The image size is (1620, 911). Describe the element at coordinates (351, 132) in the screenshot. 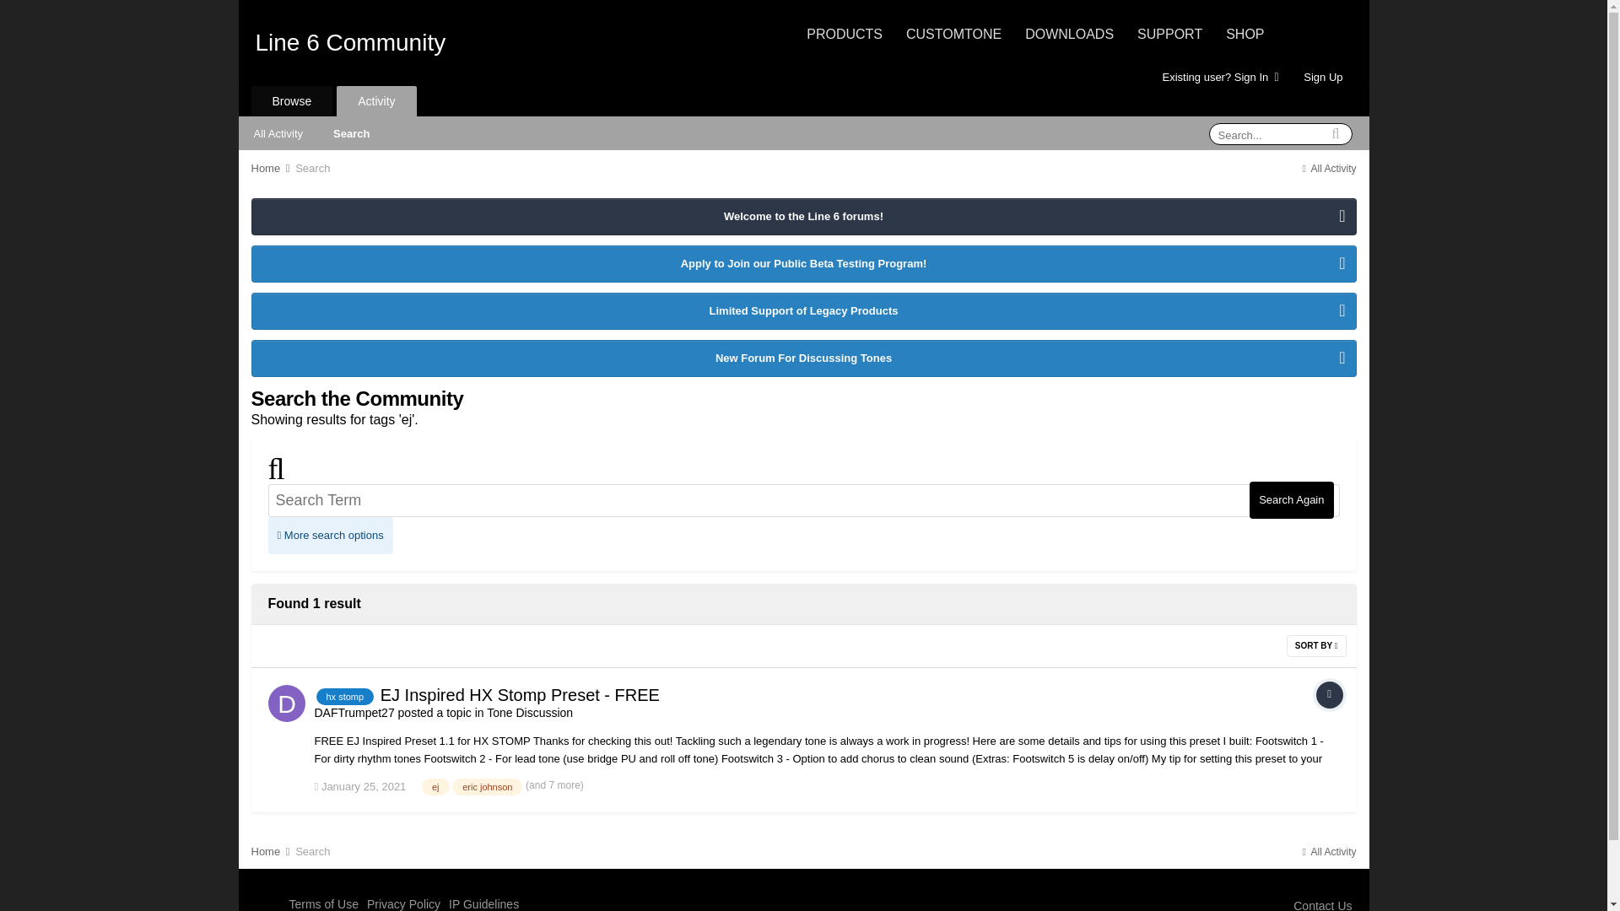

I see `Search` at that location.